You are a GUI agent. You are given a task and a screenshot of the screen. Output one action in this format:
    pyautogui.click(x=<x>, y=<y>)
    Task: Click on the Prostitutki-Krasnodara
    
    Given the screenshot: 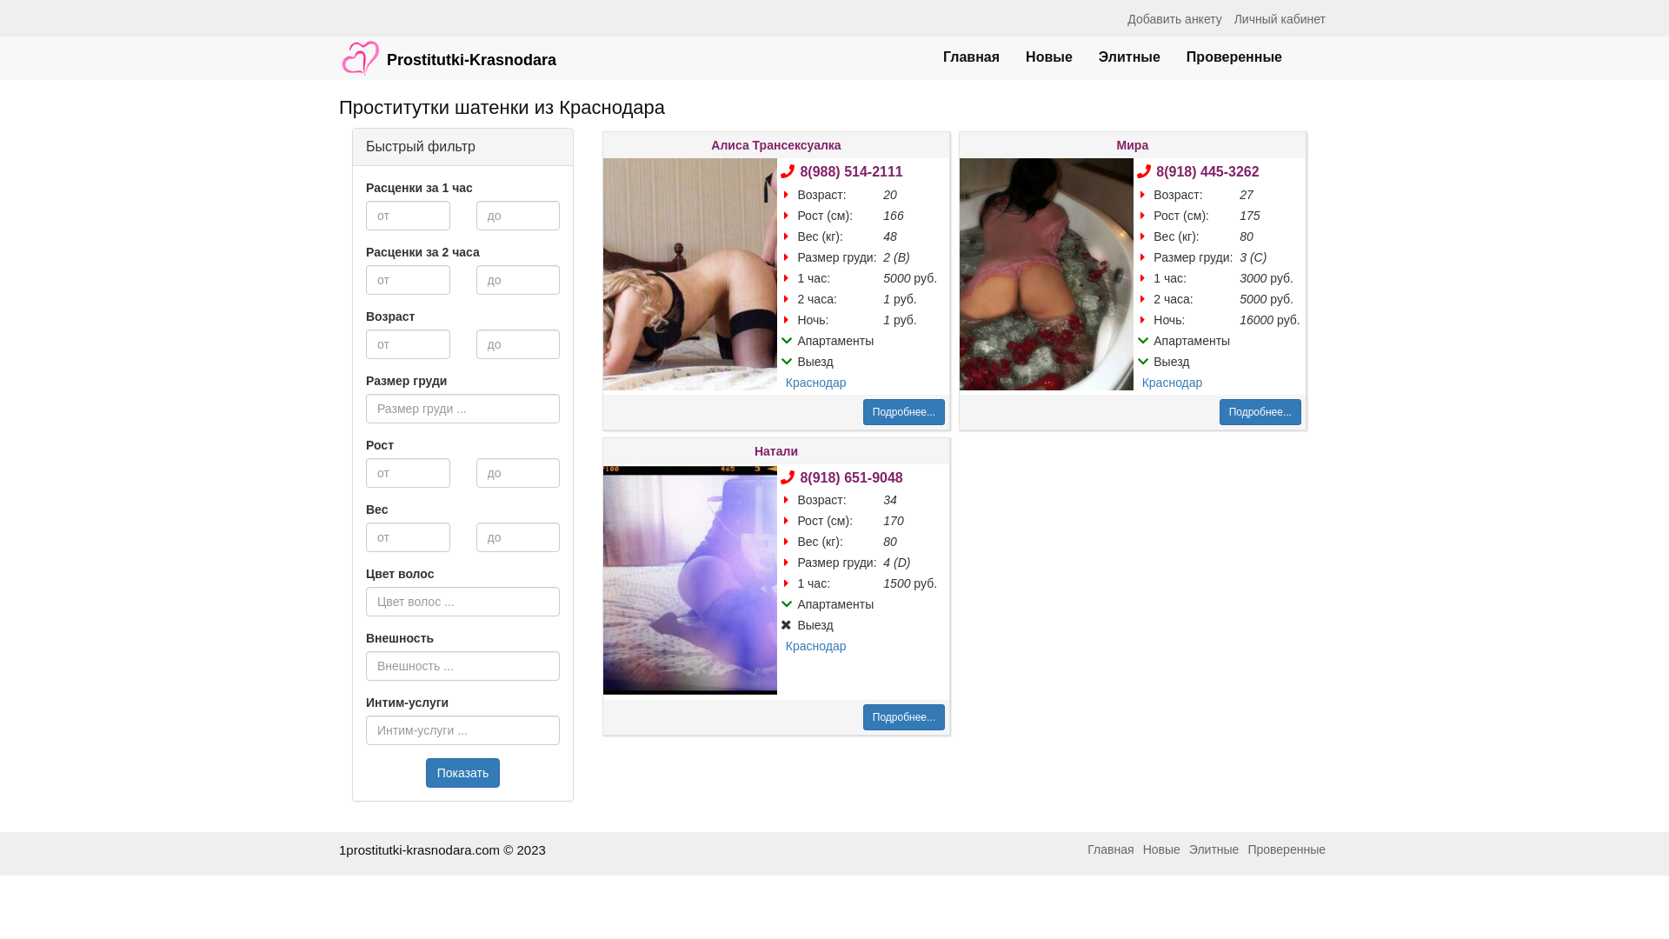 What is the action you would take?
    pyautogui.click(x=448, y=50)
    